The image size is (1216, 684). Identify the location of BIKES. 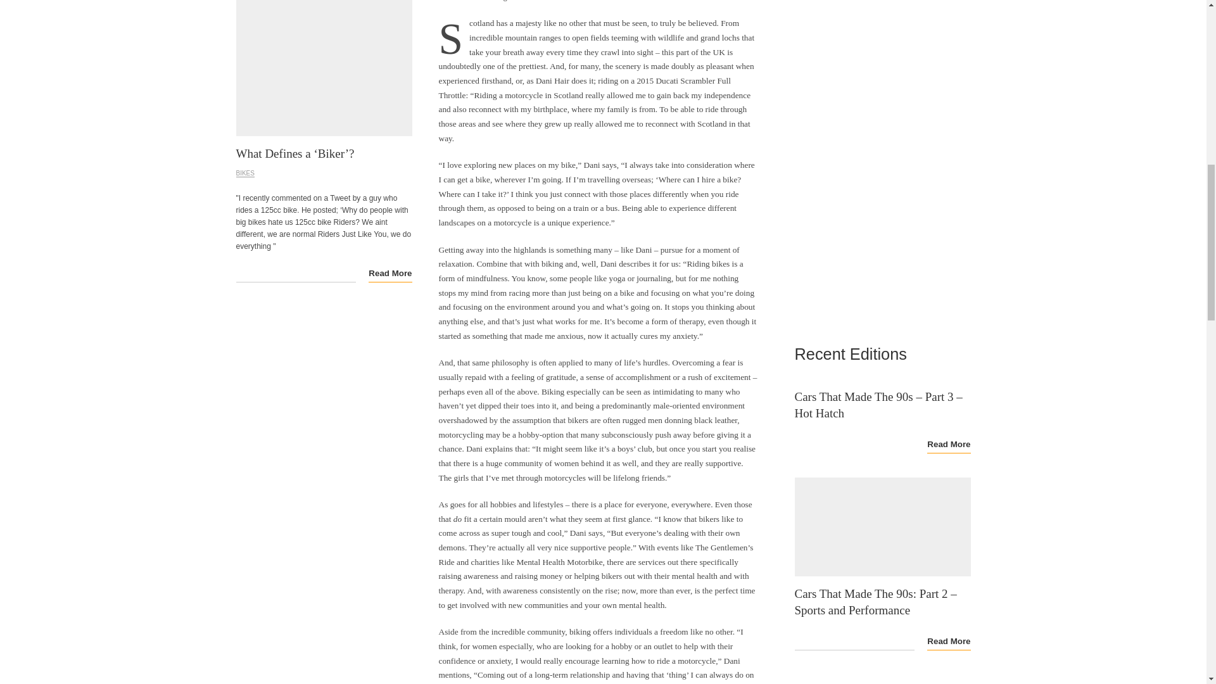
(244, 173).